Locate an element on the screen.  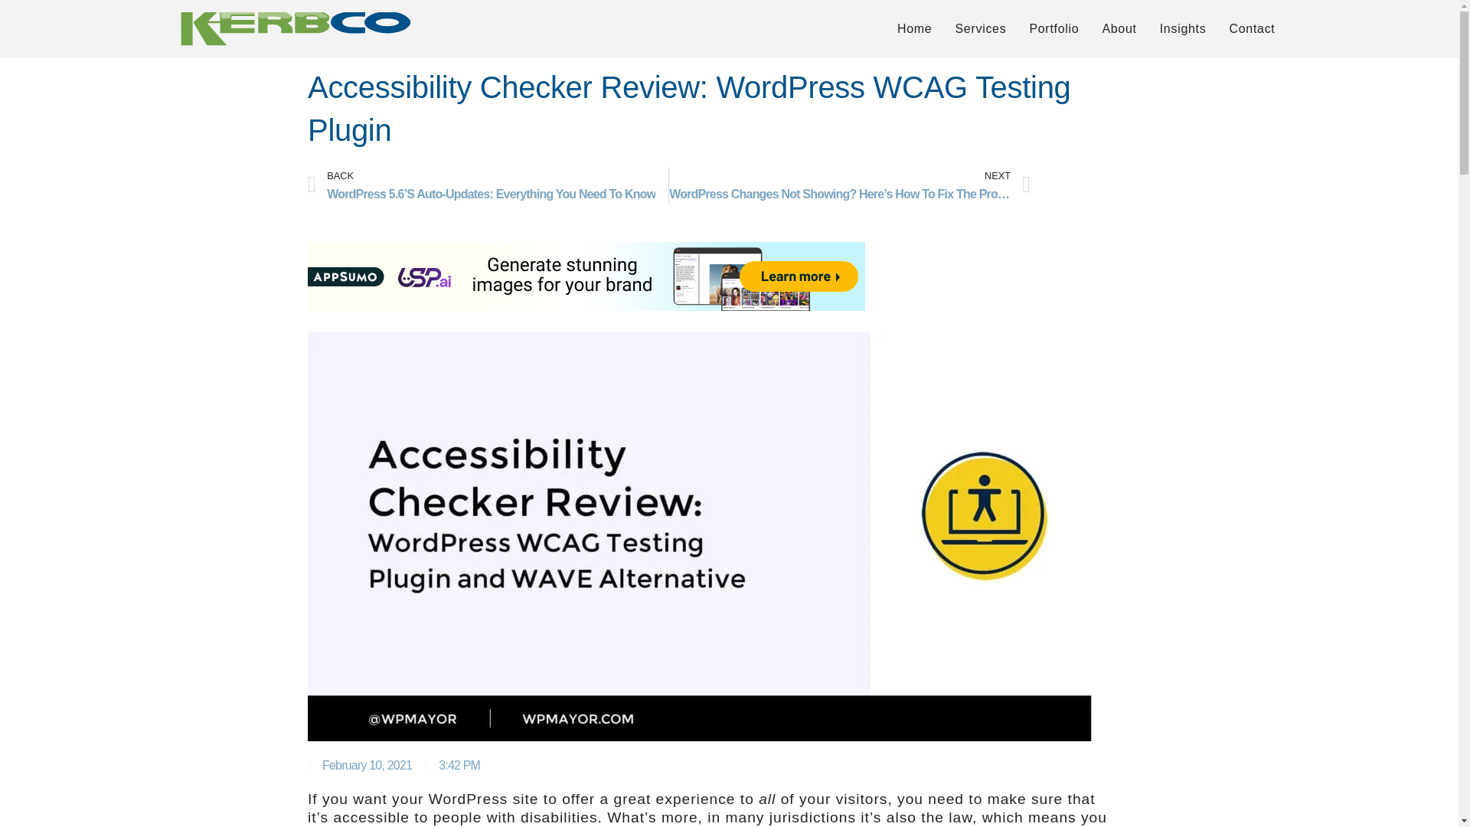
Services is located at coordinates (980, 28).